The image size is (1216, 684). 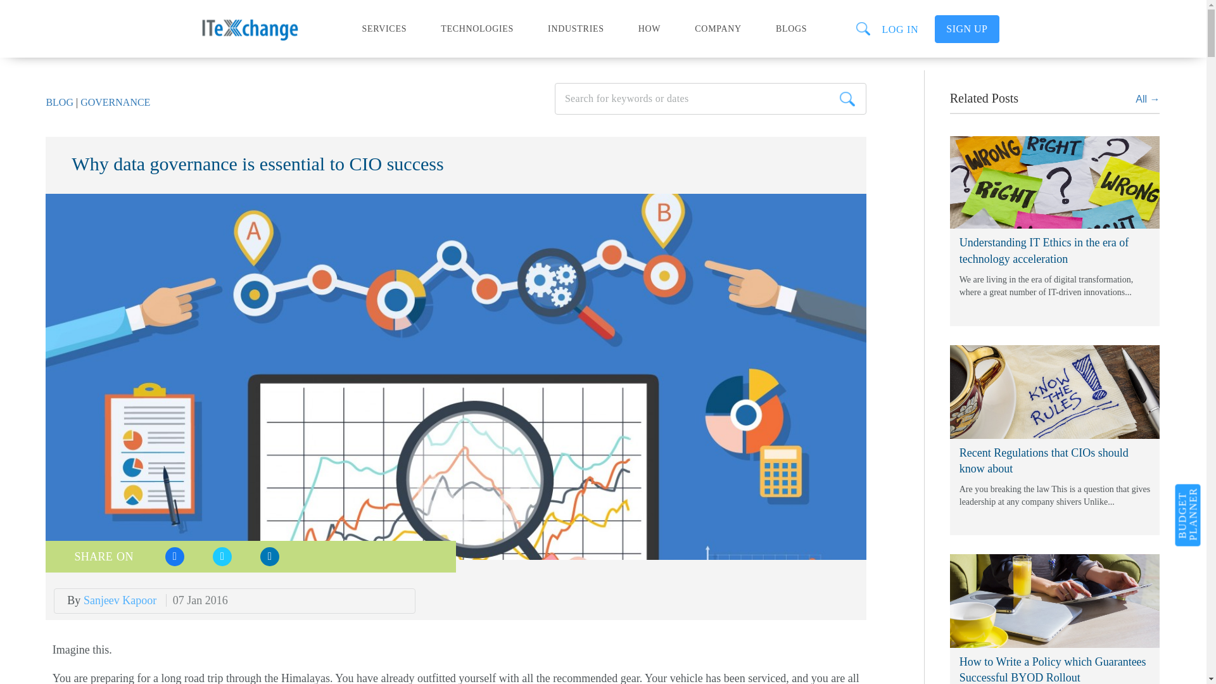 I want to click on LOG IN, so click(x=896, y=25).